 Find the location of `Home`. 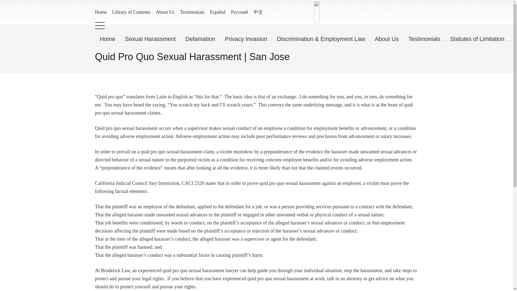

Home is located at coordinates (107, 39).